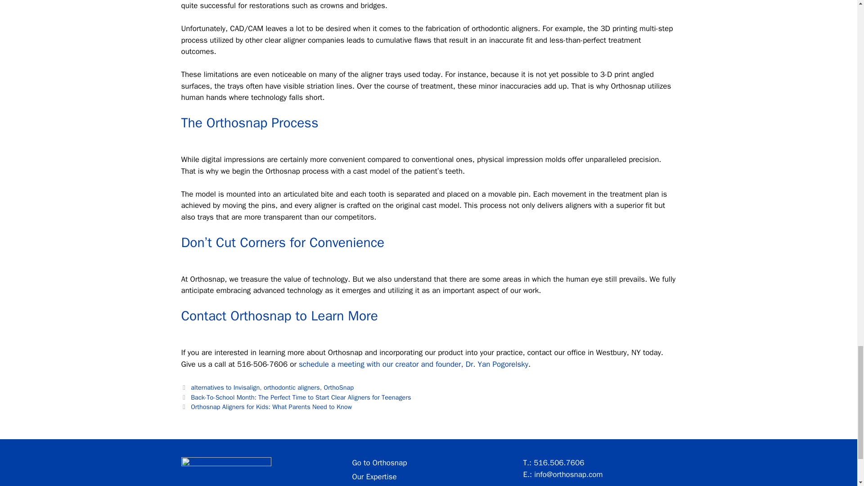  I want to click on OrthoSnap, so click(338, 387).